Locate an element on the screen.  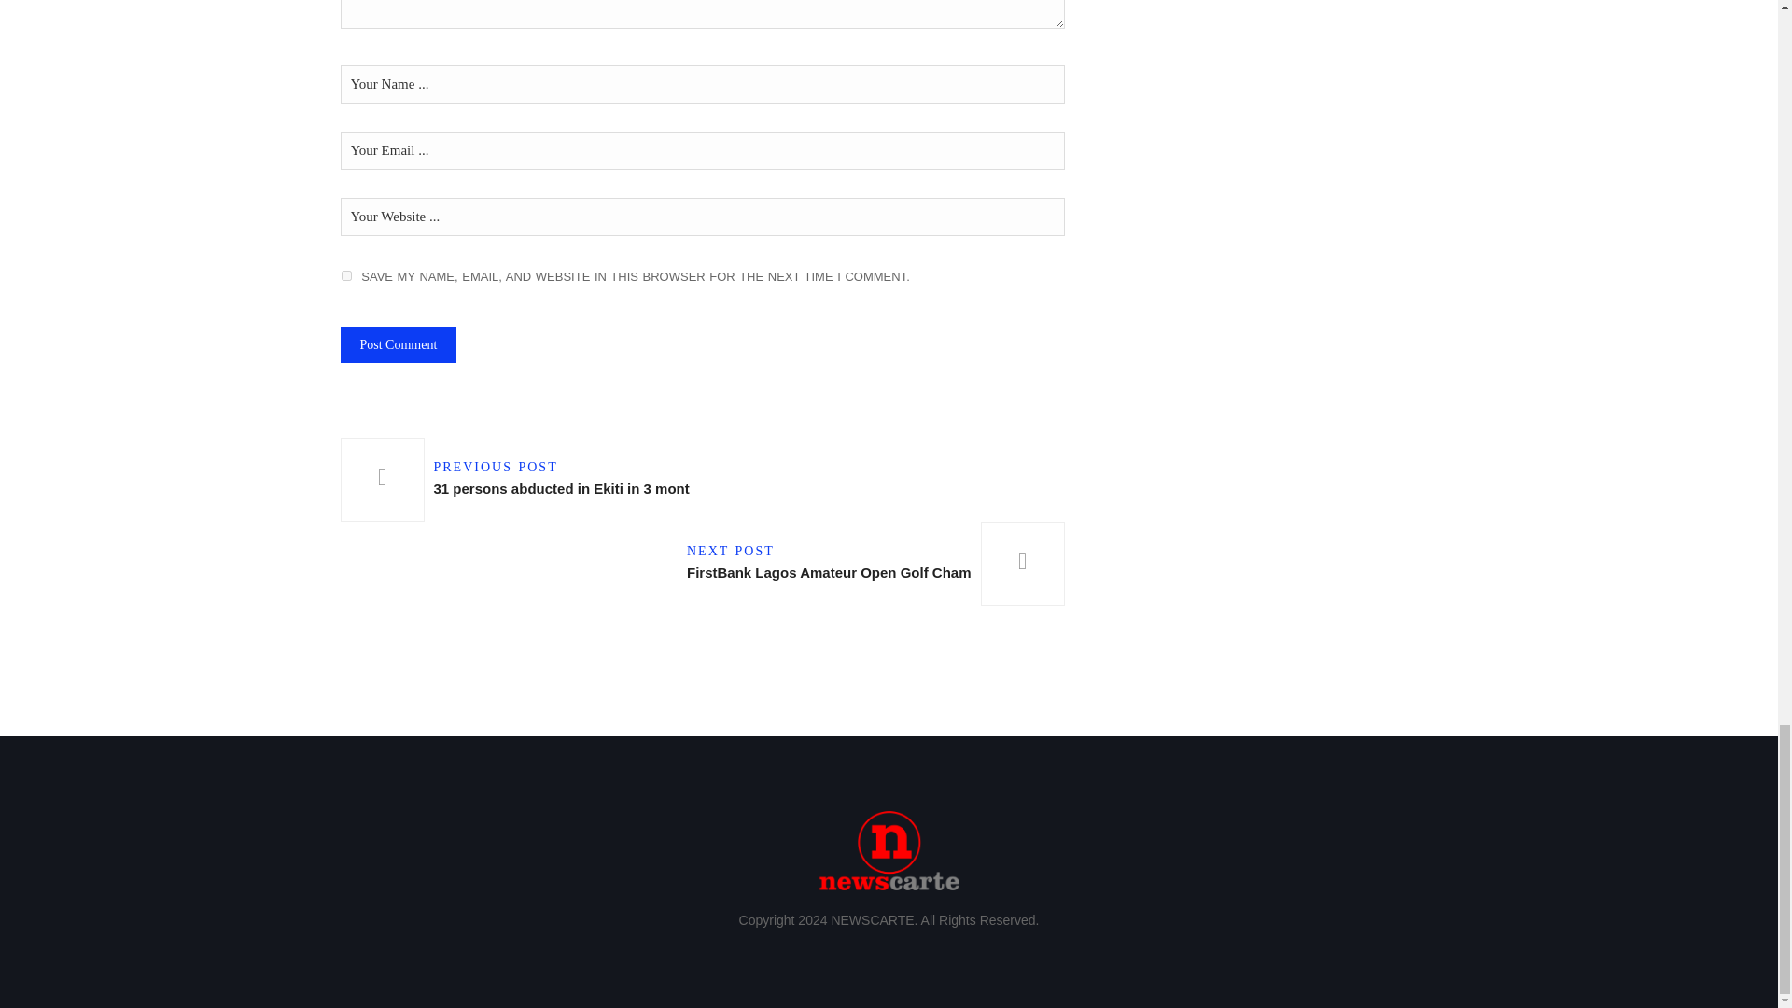
Post Comment is located at coordinates (398, 343).